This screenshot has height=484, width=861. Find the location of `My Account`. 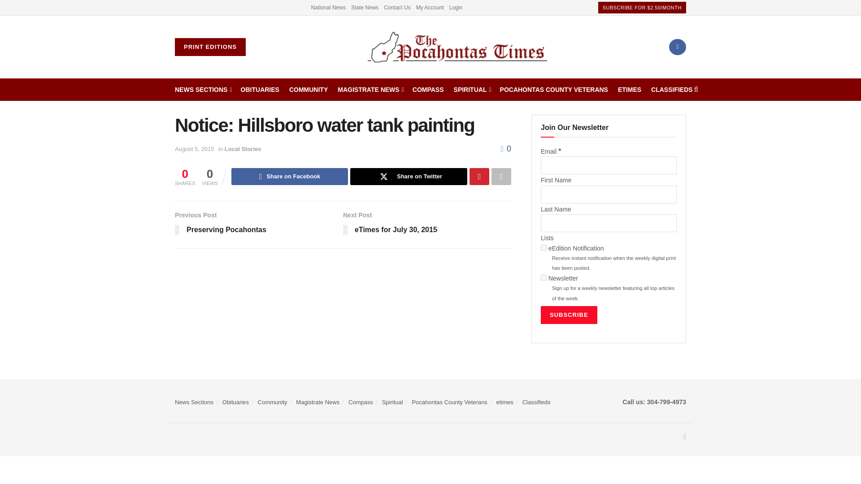

My Account is located at coordinates (430, 7).